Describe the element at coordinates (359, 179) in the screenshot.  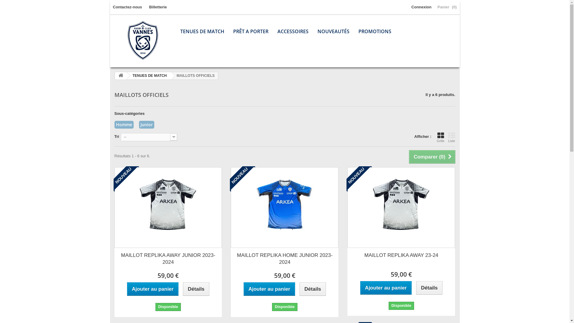
I see `NOUVEAU` at that location.